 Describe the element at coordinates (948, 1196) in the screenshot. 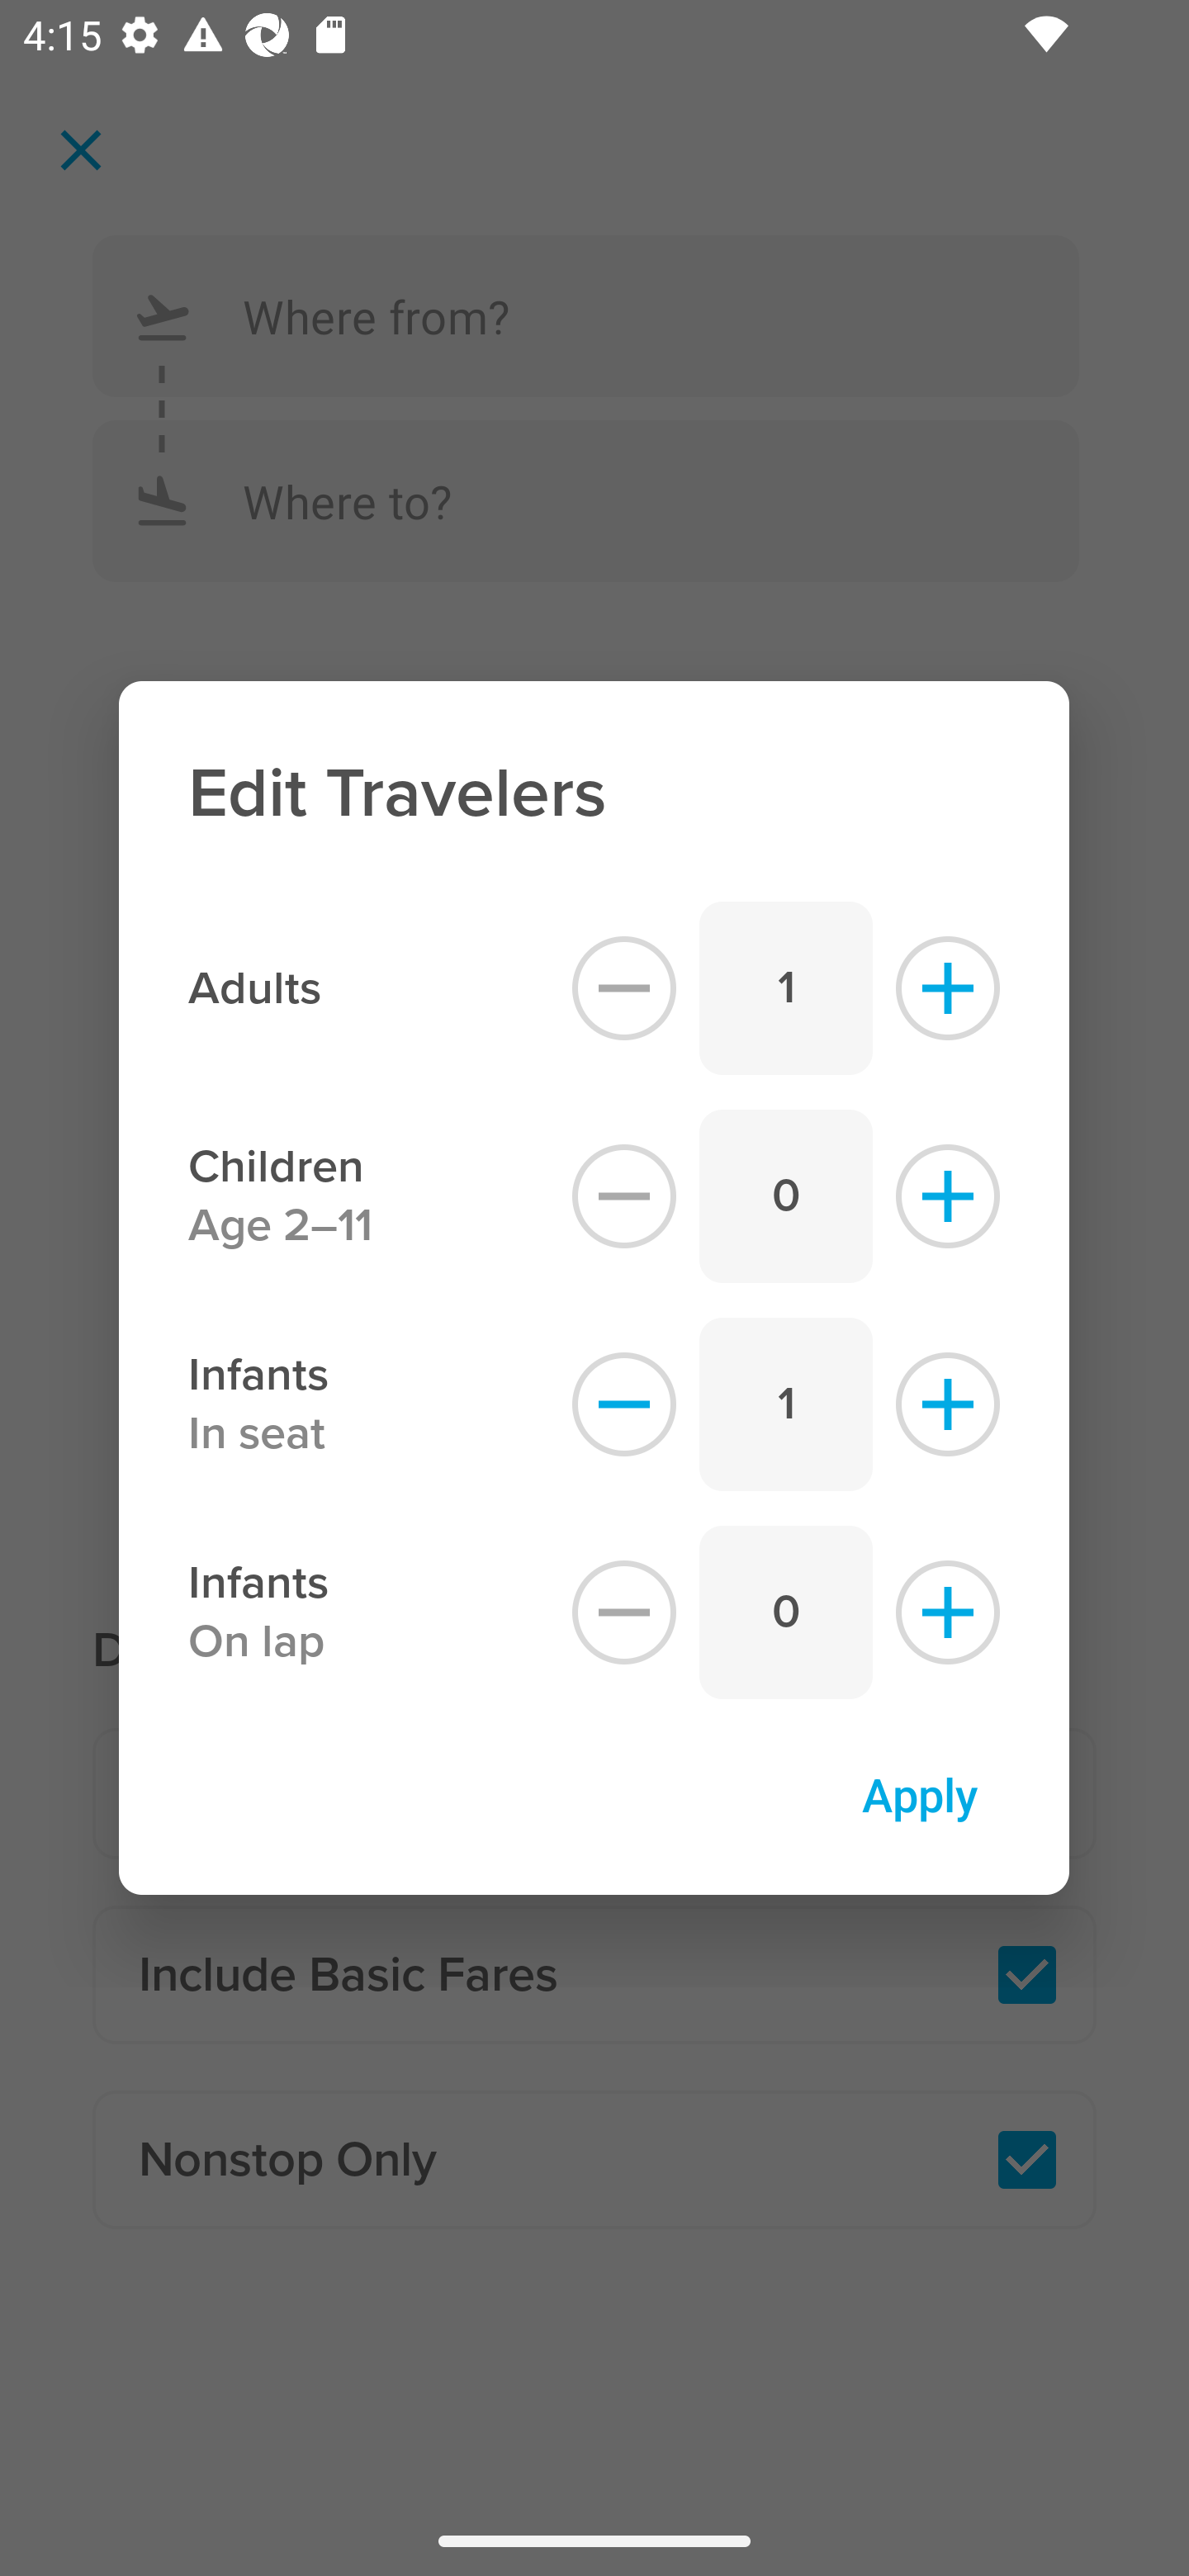

I see `Increase value` at that location.